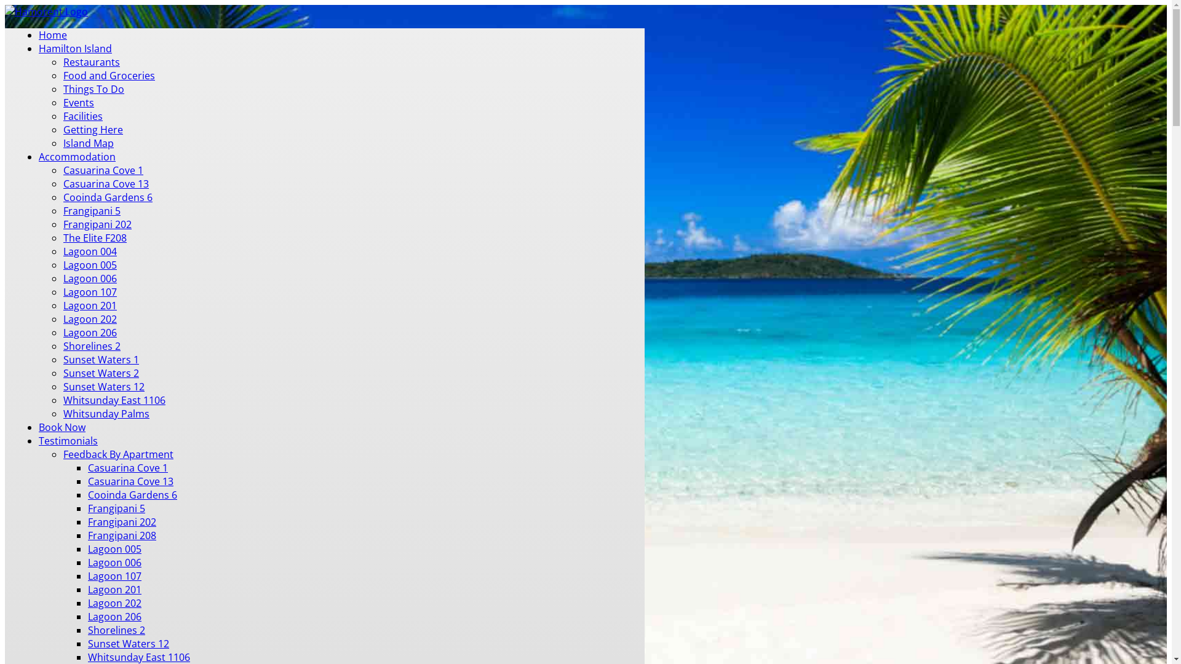 This screenshot has height=664, width=1181. What do you see at coordinates (93, 130) in the screenshot?
I see `Getting Here` at bounding box center [93, 130].